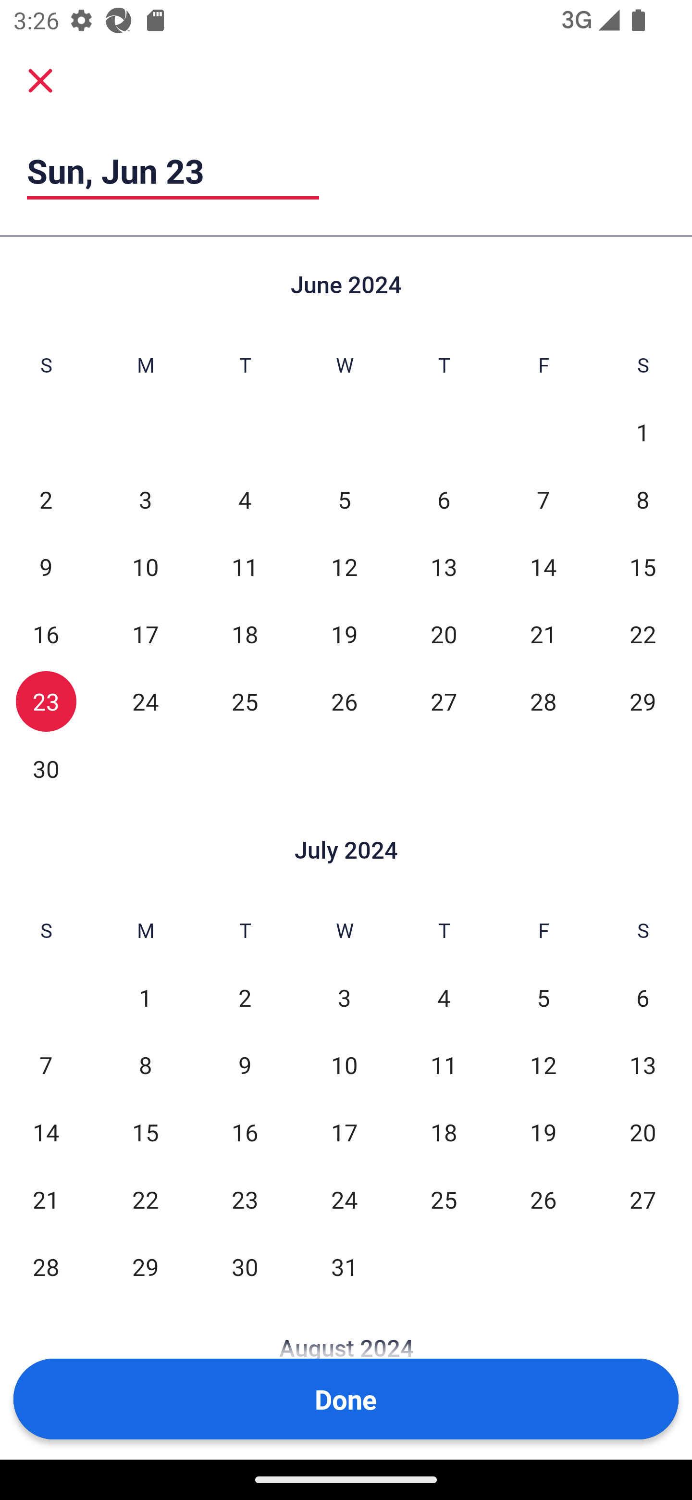 The image size is (692, 1500). I want to click on 9 Sun, Jun 9, Not Selected, so click(46, 566).